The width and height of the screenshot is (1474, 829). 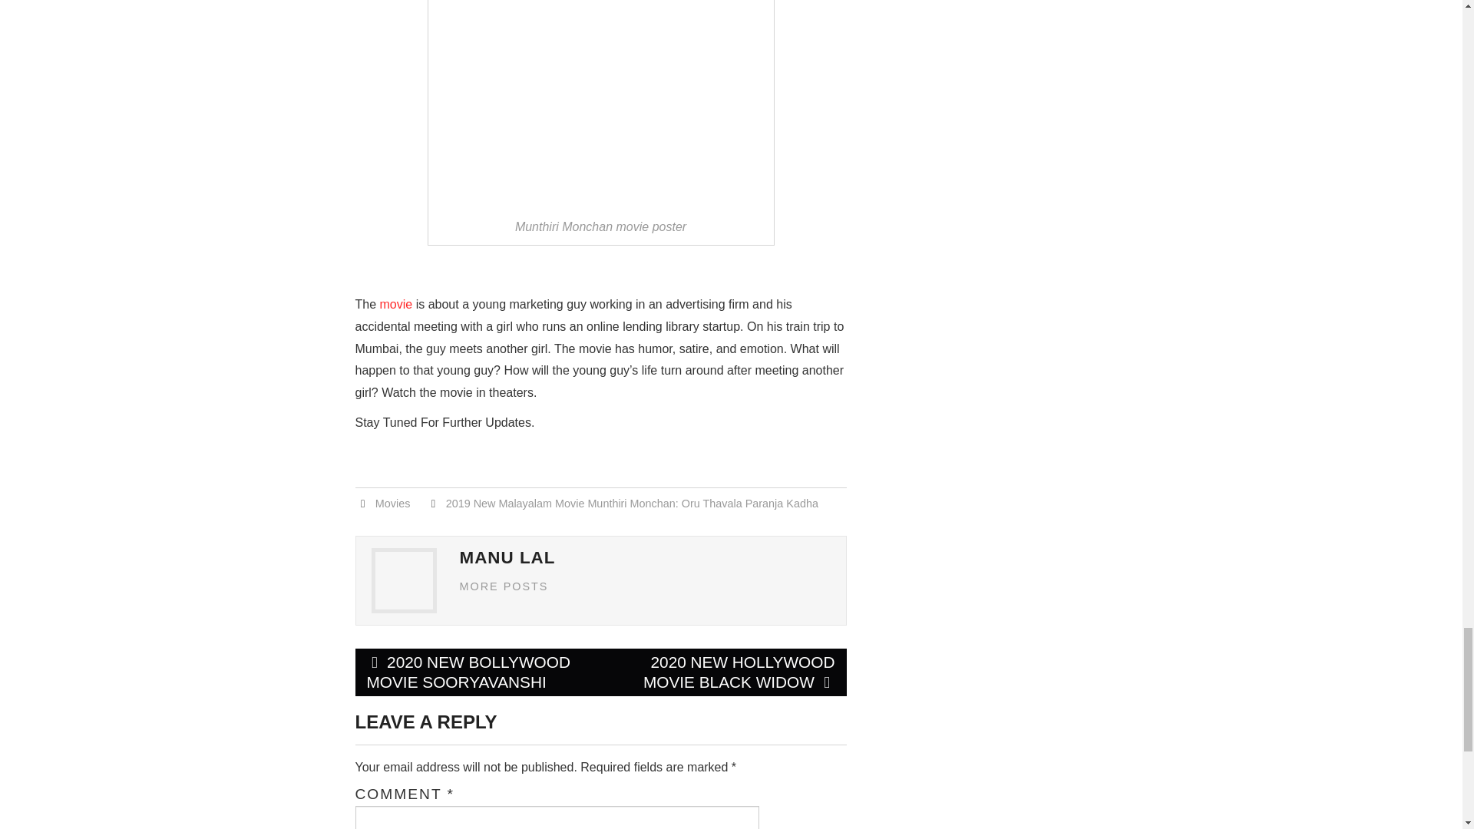 What do you see at coordinates (393, 504) in the screenshot?
I see `Movies` at bounding box center [393, 504].